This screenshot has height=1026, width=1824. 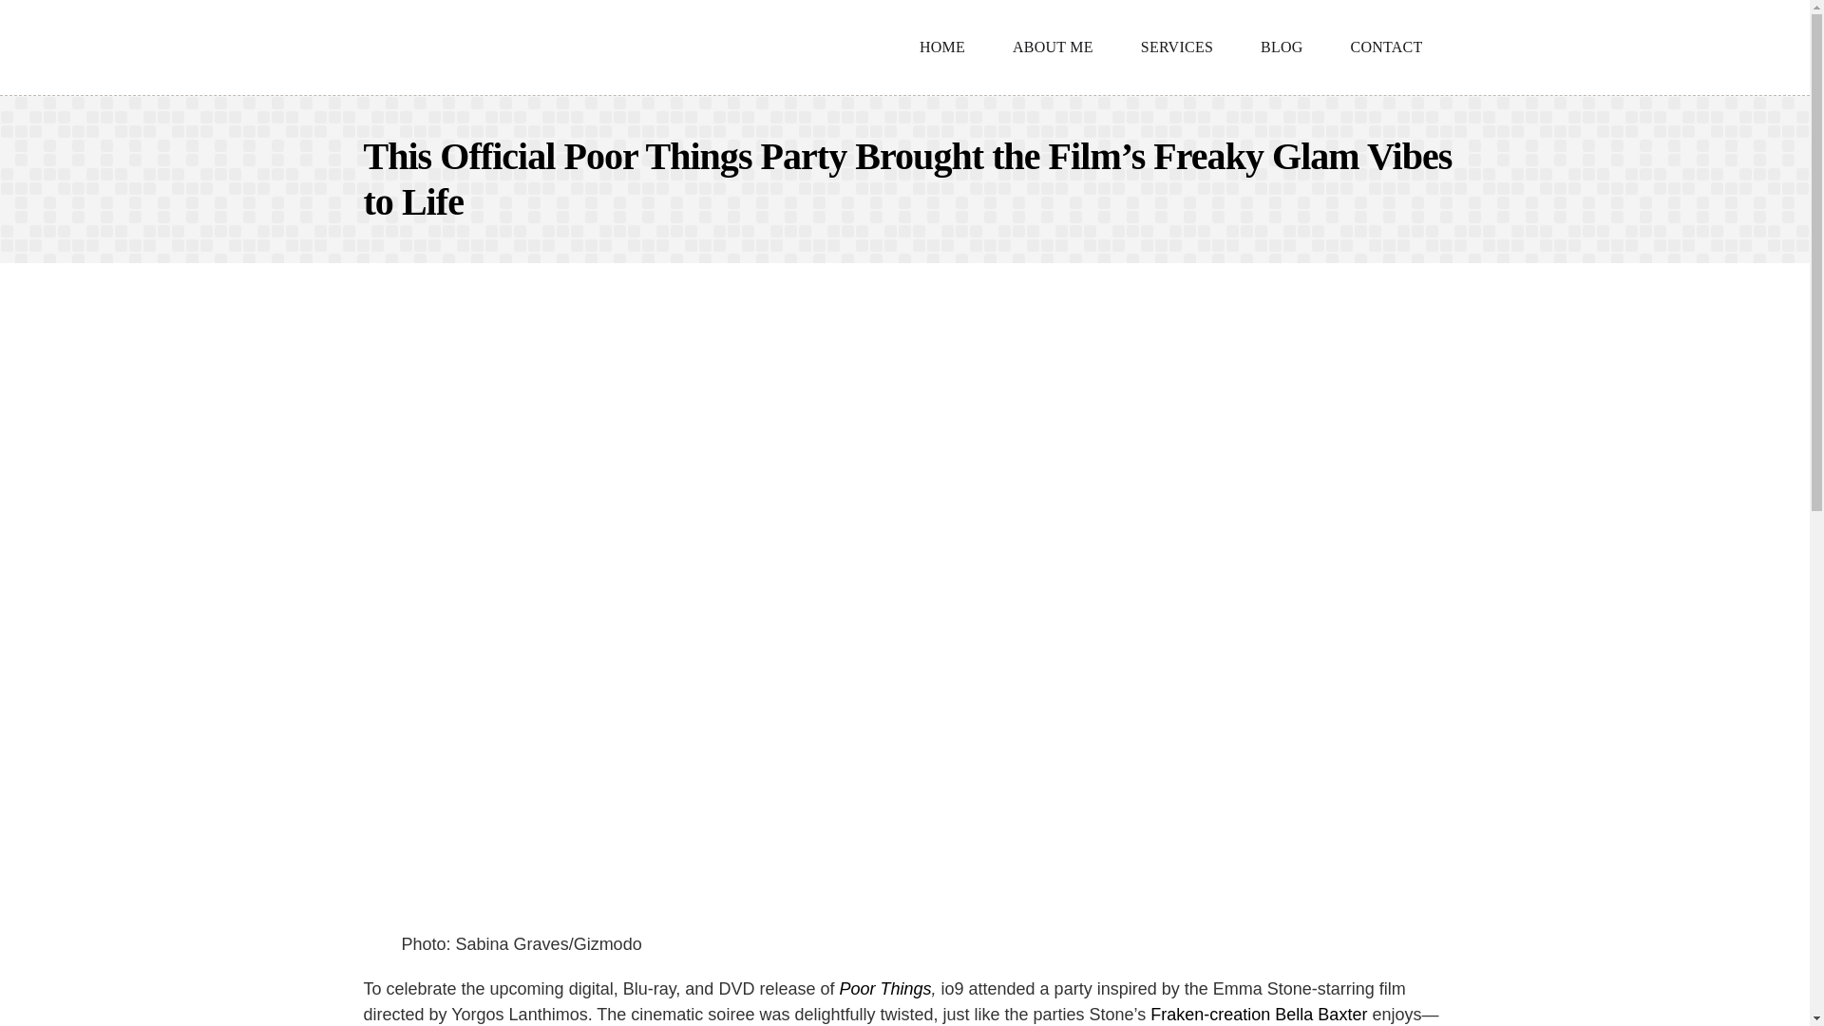 I want to click on Poor Things, so click(x=884, y=988).